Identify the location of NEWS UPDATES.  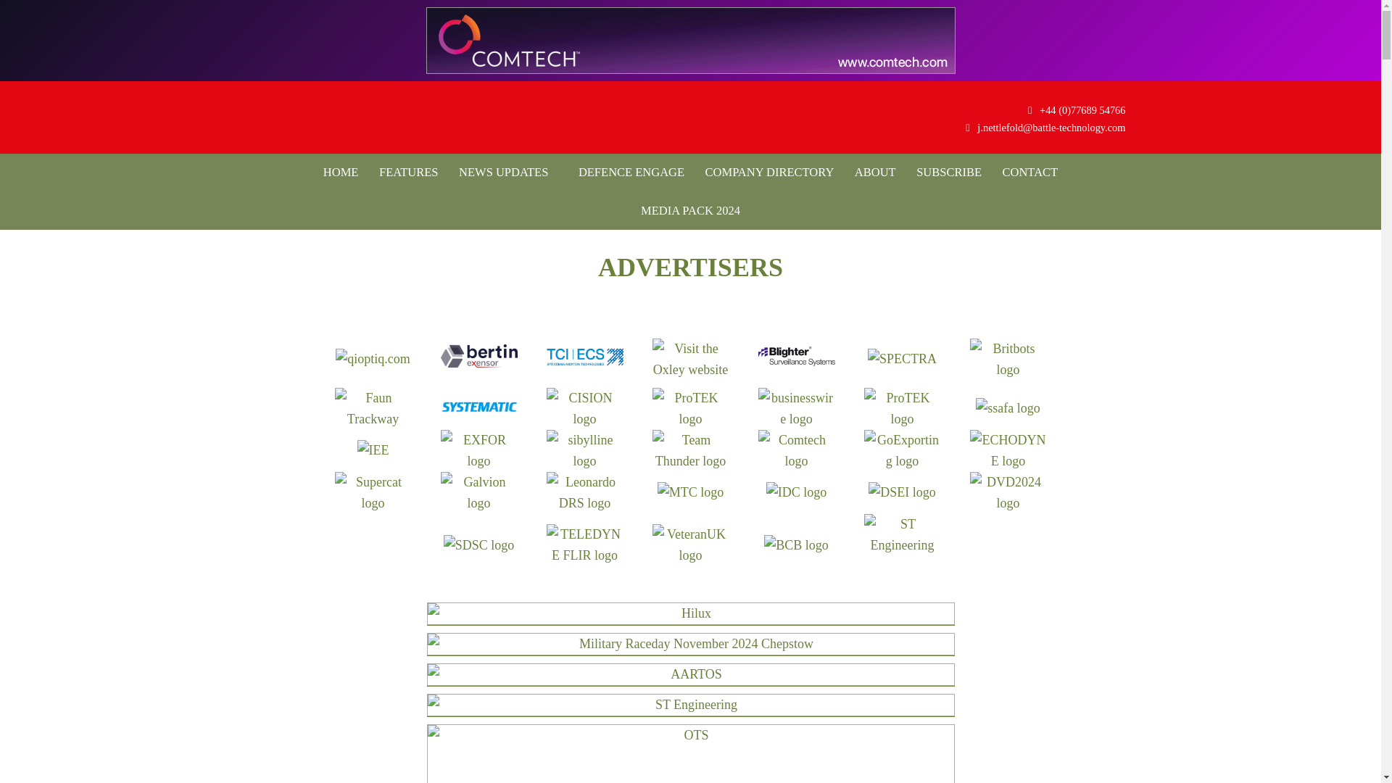
(503, 173).